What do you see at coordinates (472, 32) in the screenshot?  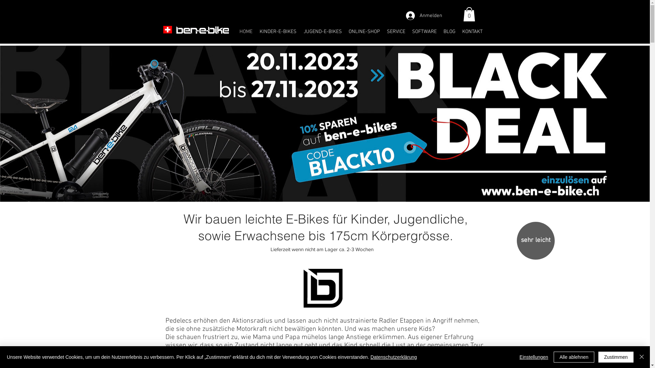 I see `KONTAKT` at bounding box center [472, 32].